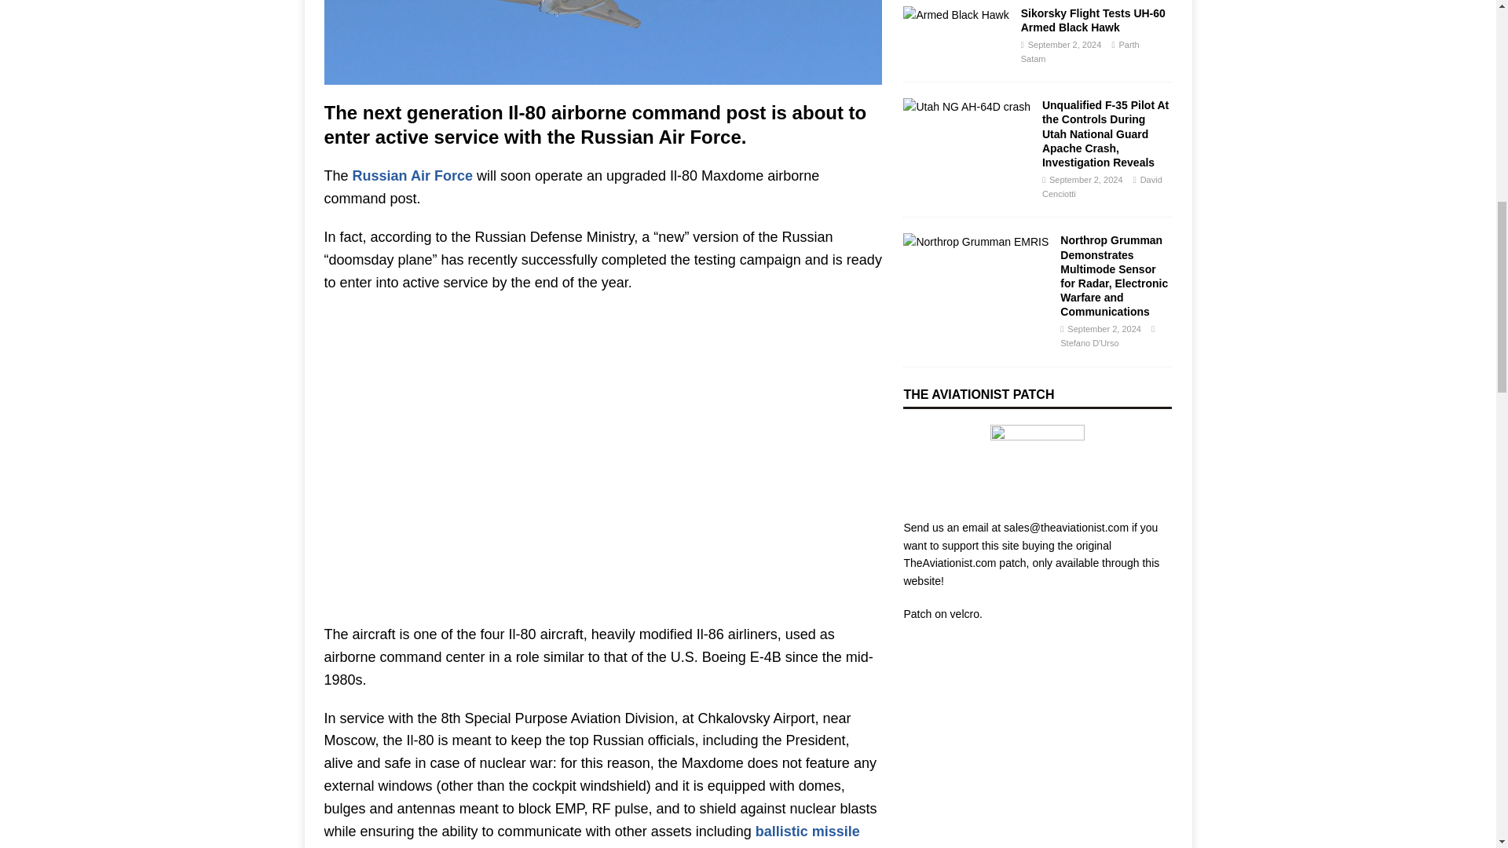 The width and height of the screenshot is (1508, 848). I want to click on ballistic missile submarines, so click(591, 835).